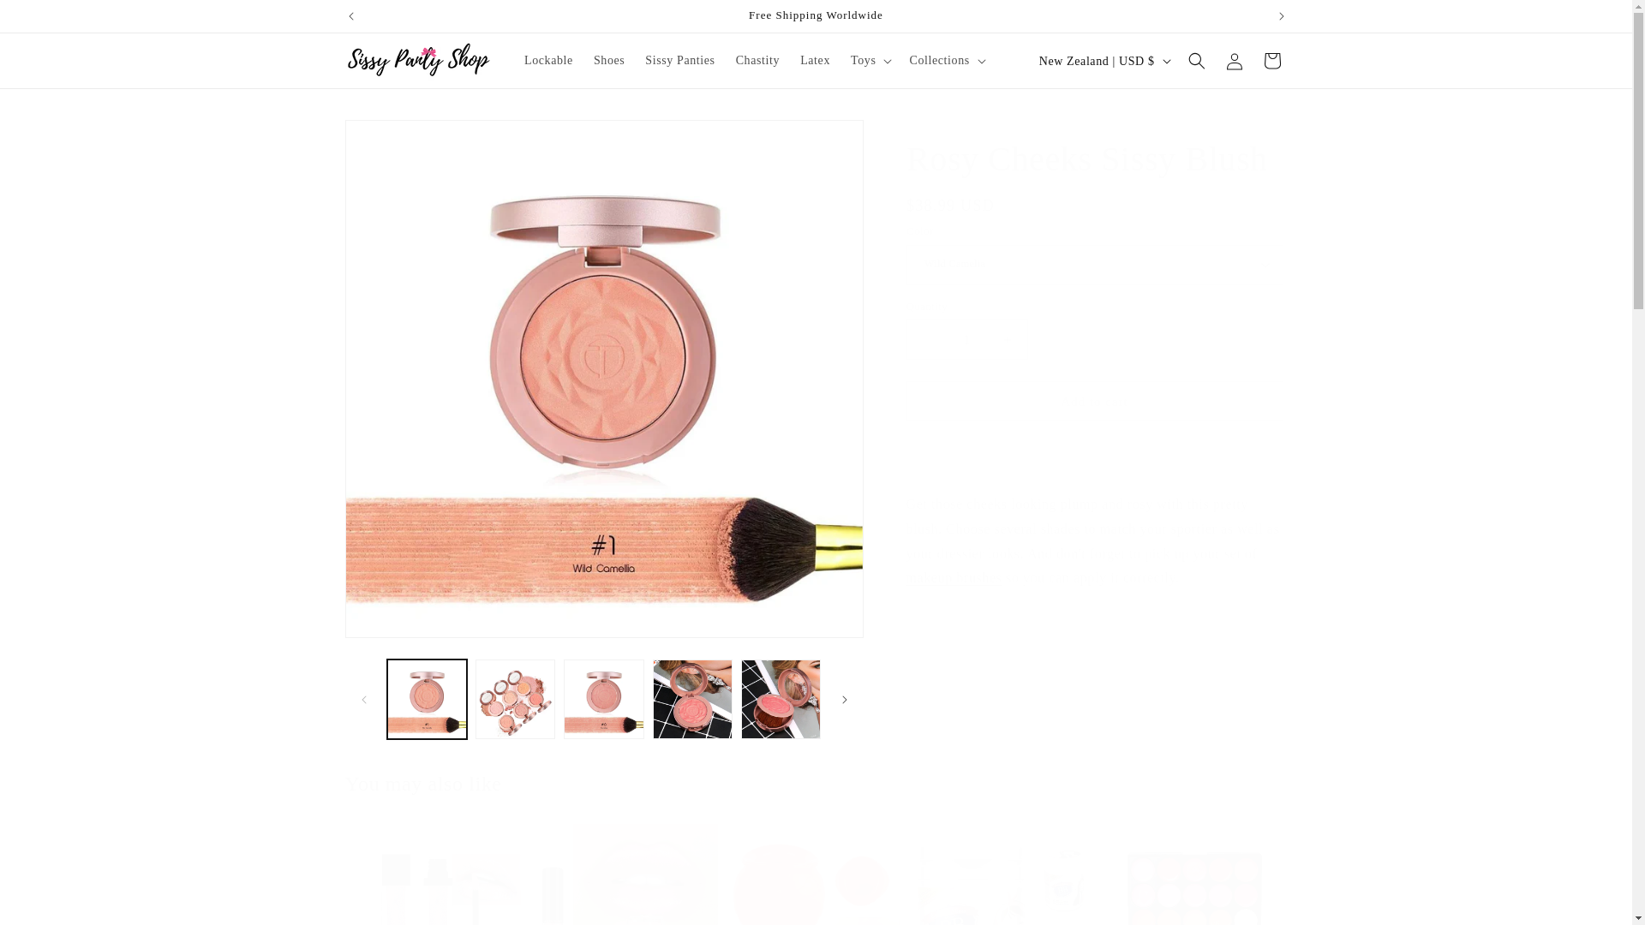 The height and width of the screenshot is (925, 1645). What do you see at coordinates (51, 20) in the screenshot?
I see `Skip to content` at bounding box center [51, 20].